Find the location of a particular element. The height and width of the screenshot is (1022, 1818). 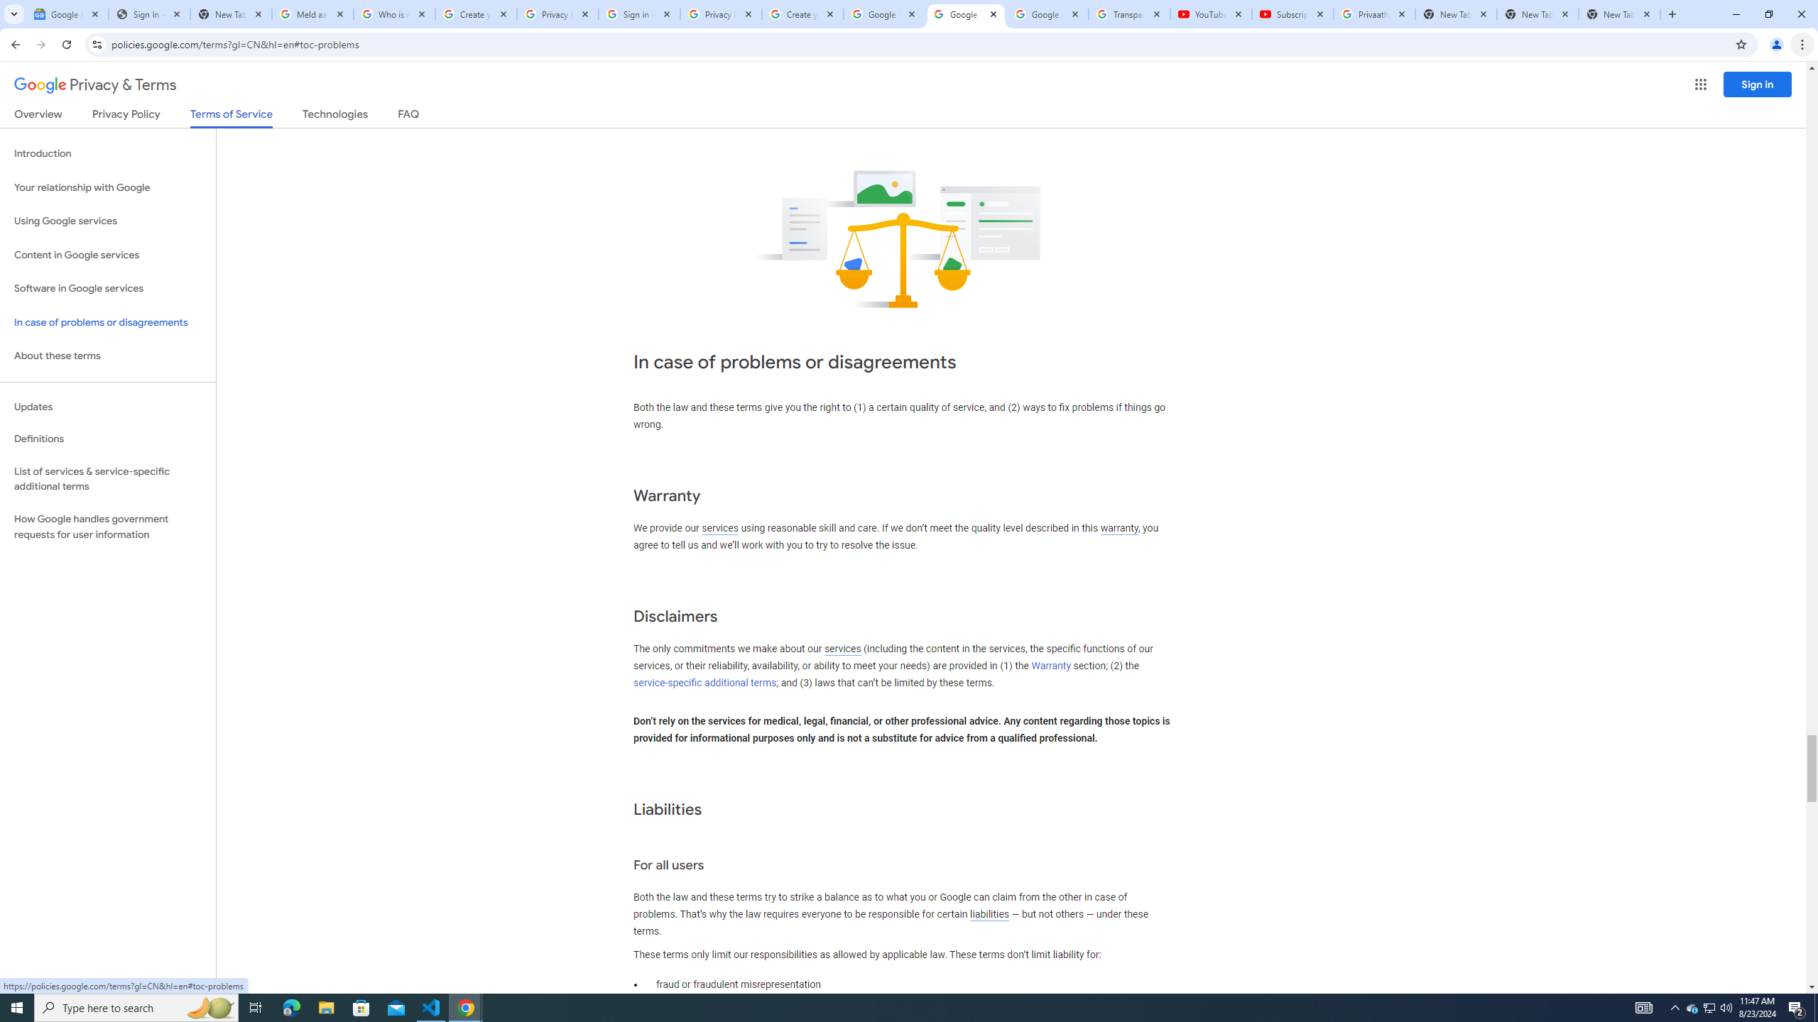

Privacy Policy is located at coordinates (125, 116).